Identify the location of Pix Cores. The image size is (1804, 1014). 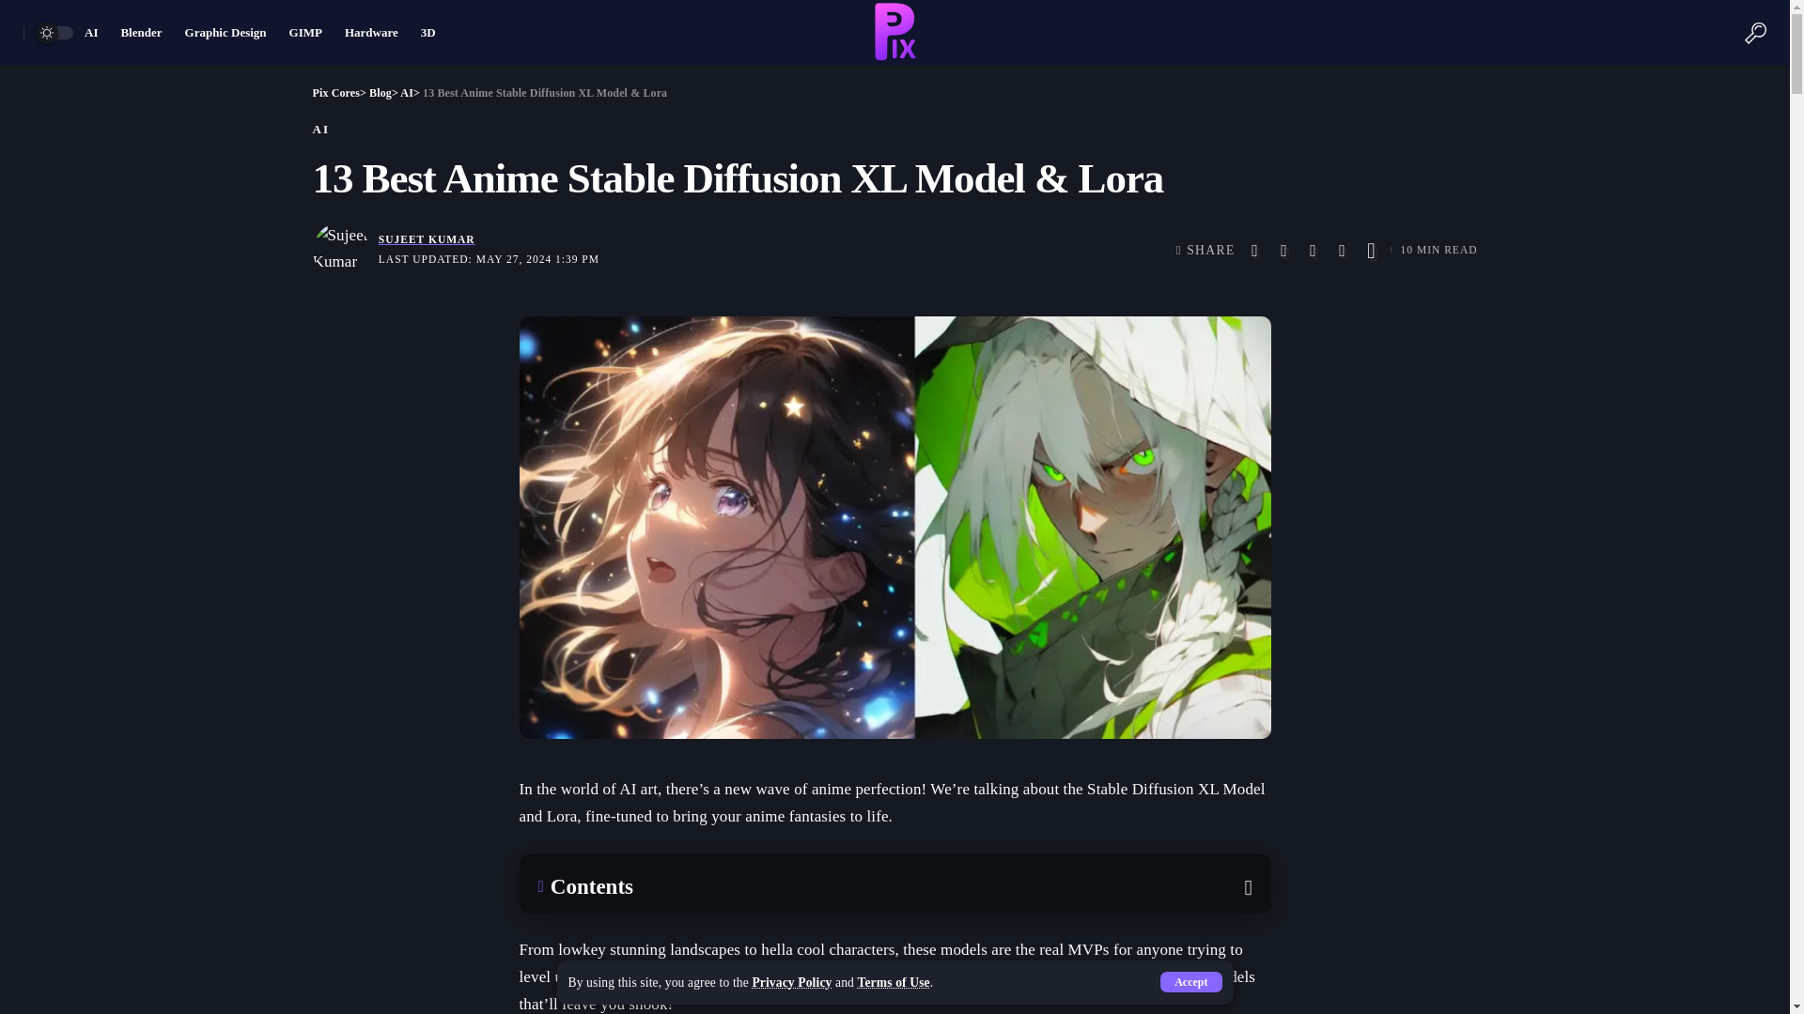
(335, 92).